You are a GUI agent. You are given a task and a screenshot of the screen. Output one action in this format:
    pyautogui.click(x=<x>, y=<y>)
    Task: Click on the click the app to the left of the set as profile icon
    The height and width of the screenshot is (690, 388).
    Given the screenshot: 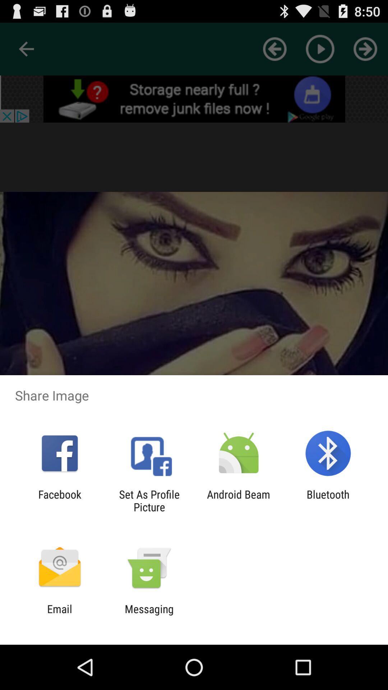 What is the action you would take?
    pyautogui.click(x=60, y=501)
    